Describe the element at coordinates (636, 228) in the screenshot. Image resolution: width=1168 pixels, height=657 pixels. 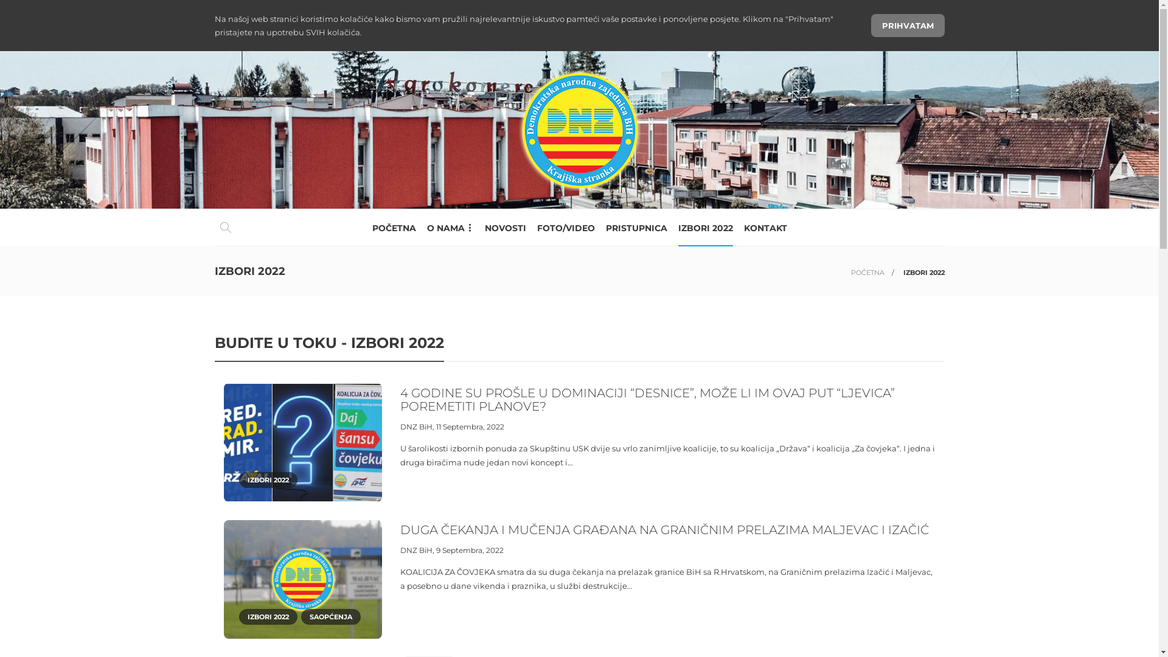
I see `PRISTUPNICA` at that location.